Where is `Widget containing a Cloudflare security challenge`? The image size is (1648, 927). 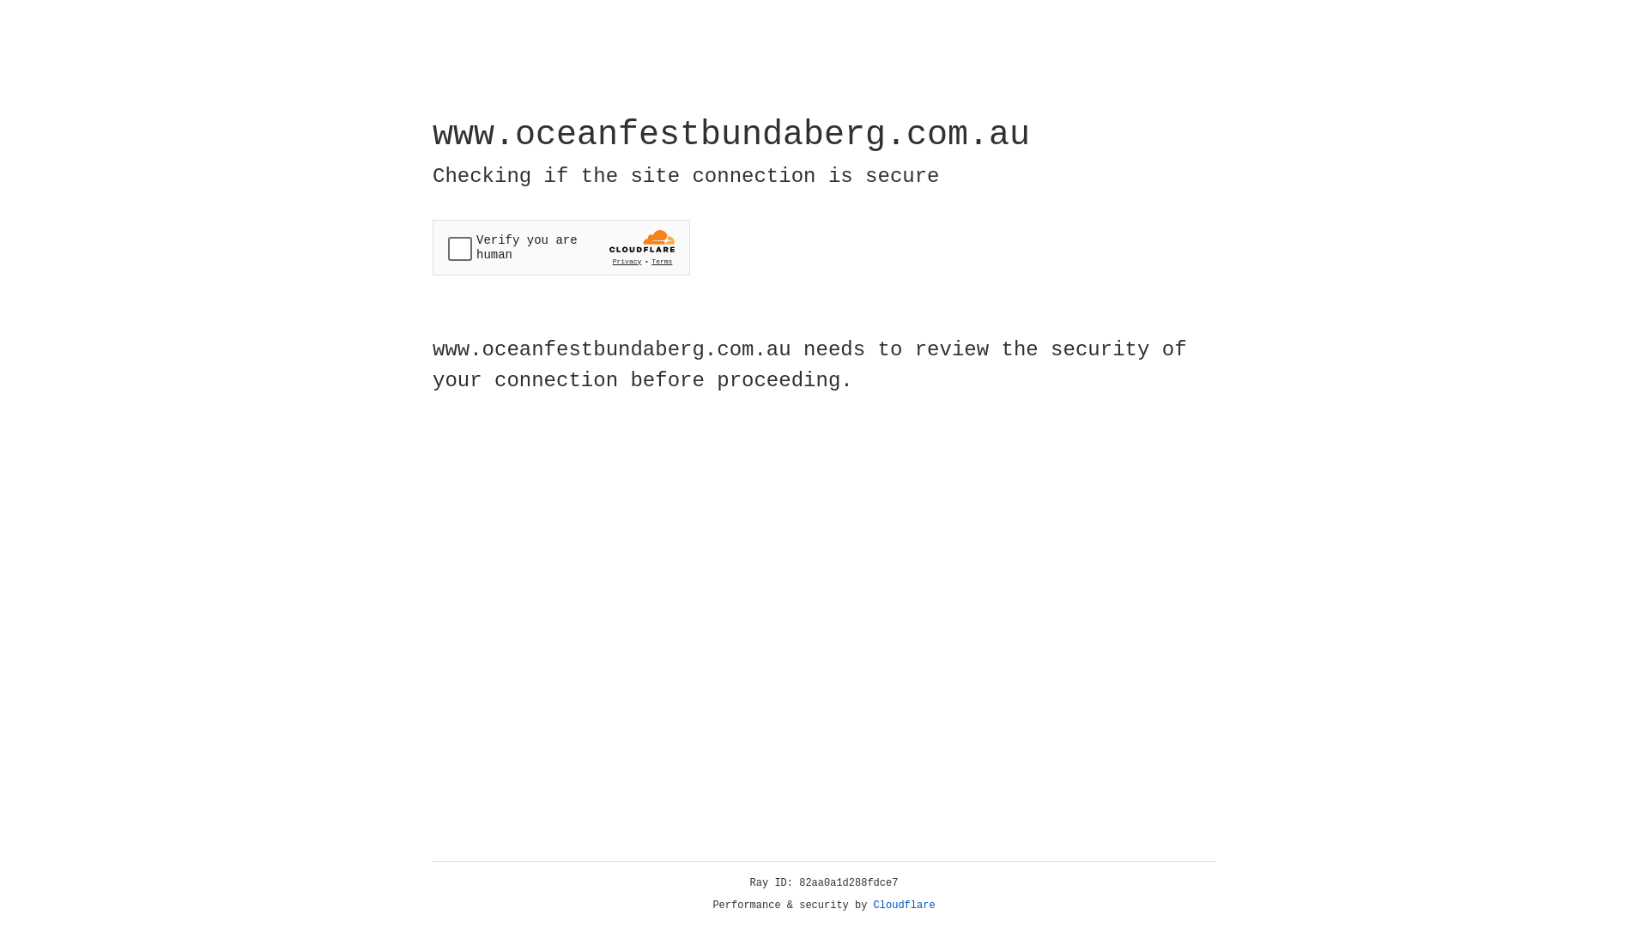
Widget containing a Cloudflare security challenge is located at coordinates (561, 247).